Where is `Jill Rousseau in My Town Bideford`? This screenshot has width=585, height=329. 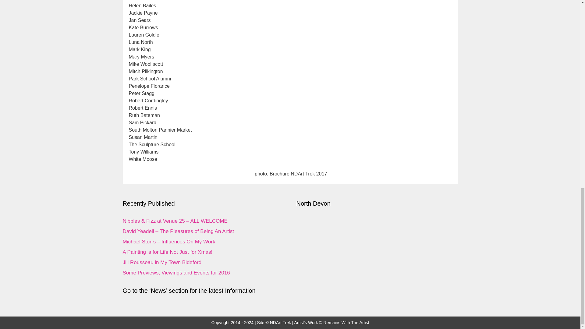 Jill Rousseau in My Town Bideford is located at coordinates (161, 262).